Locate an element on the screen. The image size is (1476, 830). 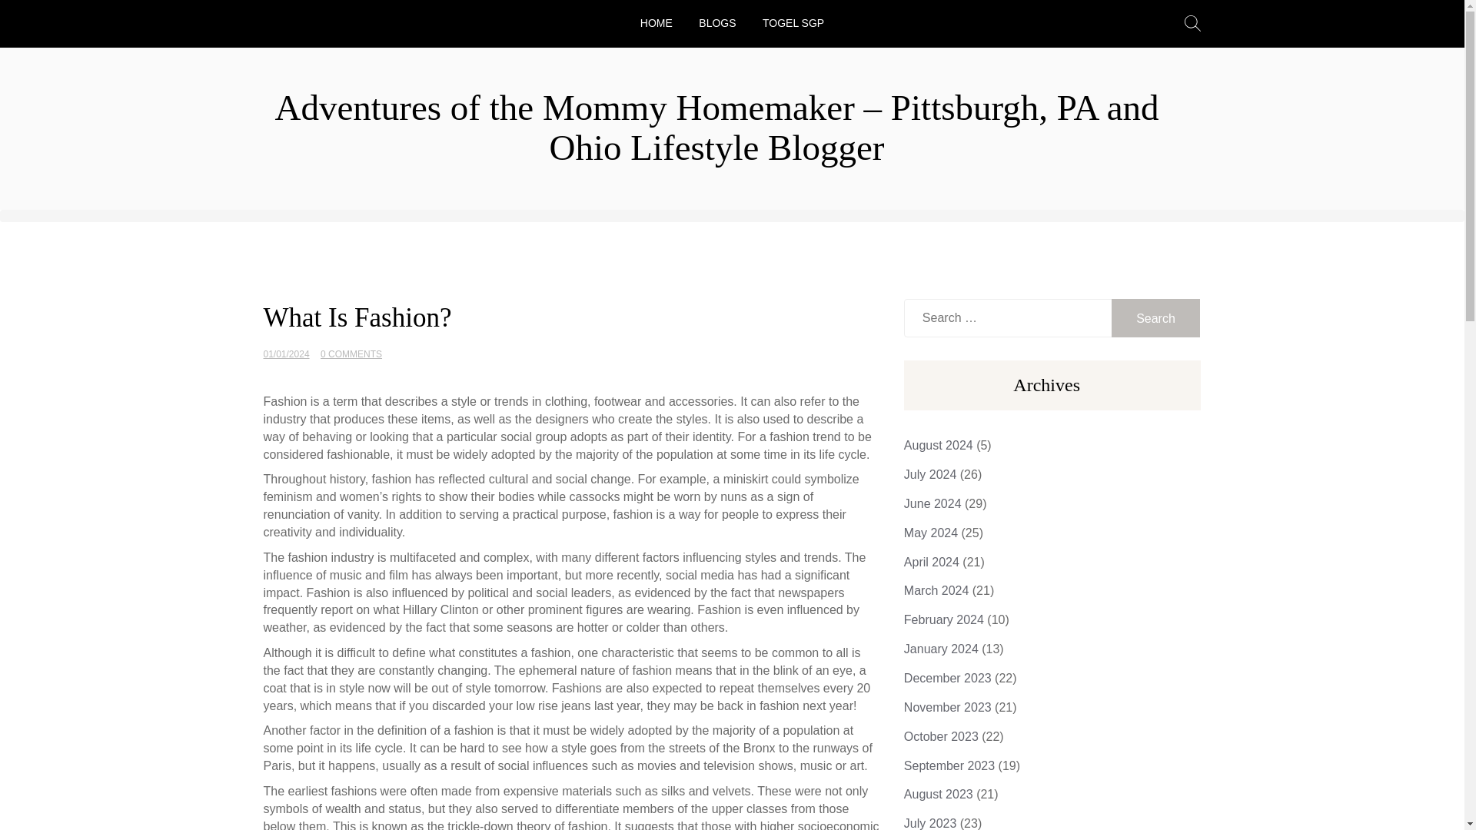
August 2023 is located at coordinates (938, 794).